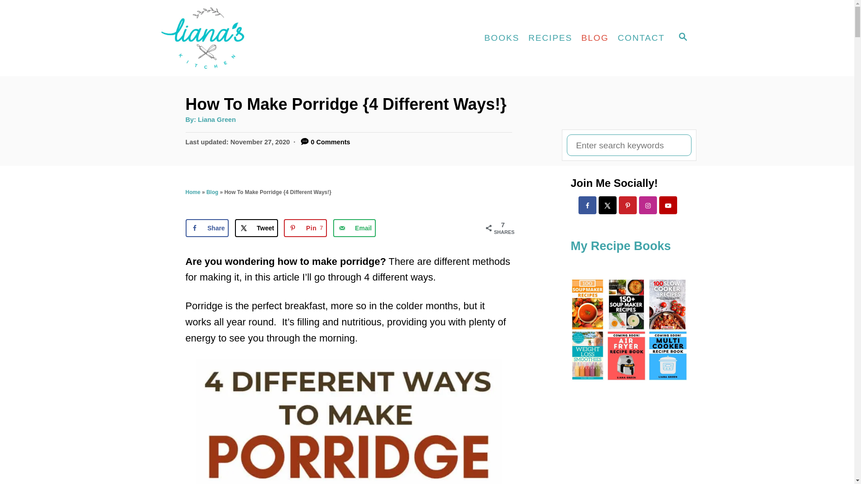 The image size is (861, 484). Describe the element at coordinates (257, 228) in the screenshot. I see `Blog` at that location.